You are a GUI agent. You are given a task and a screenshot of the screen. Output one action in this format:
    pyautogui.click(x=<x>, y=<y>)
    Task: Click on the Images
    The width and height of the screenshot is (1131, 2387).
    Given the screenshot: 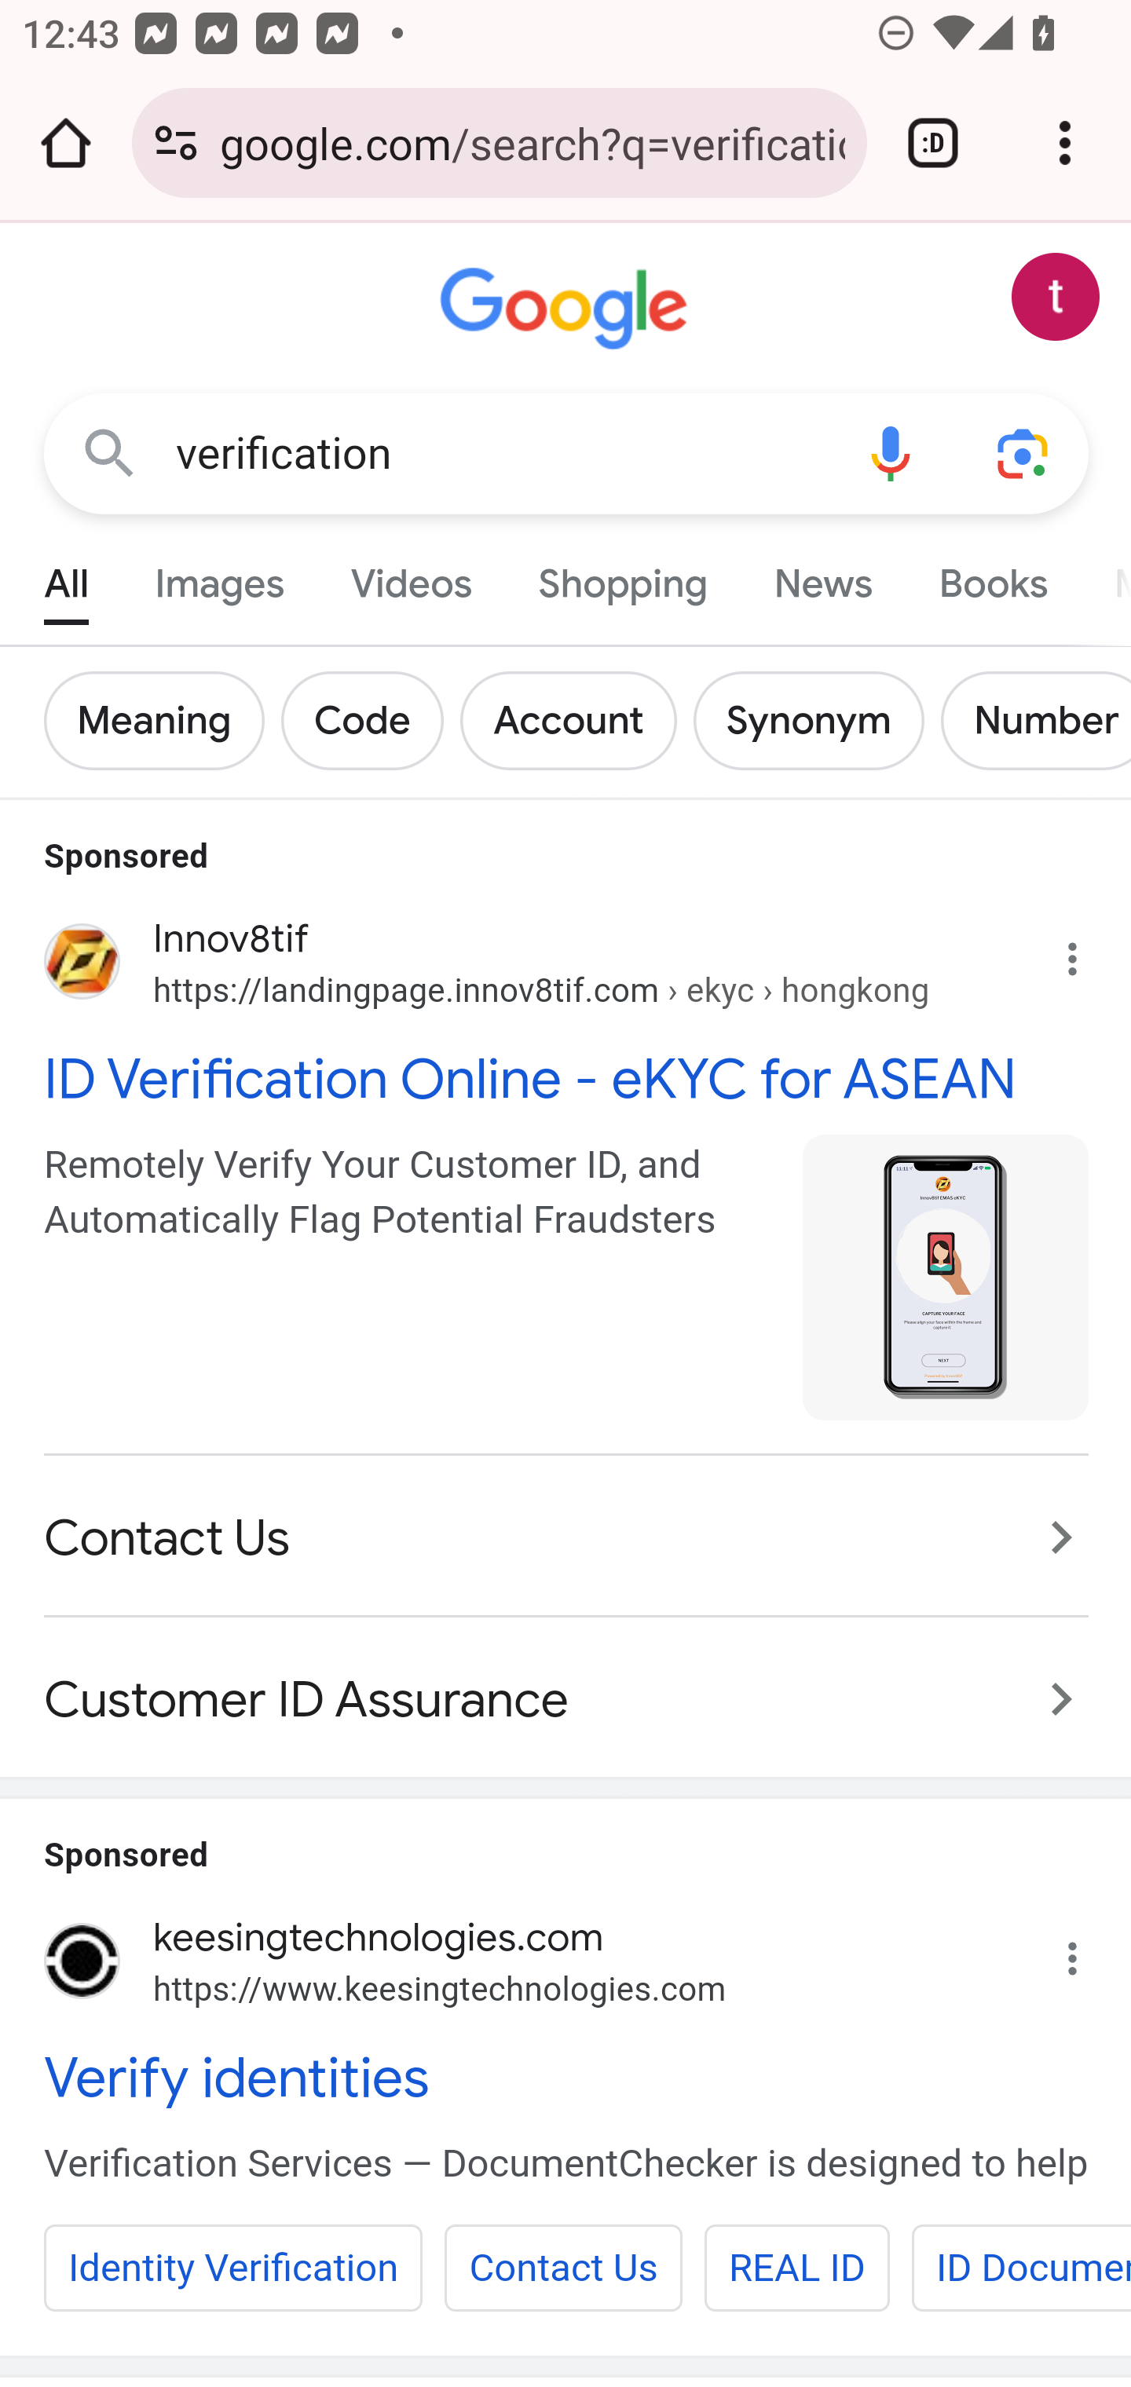 What is the action you would take?
    pyautogui.click(x=220, y=576)
    